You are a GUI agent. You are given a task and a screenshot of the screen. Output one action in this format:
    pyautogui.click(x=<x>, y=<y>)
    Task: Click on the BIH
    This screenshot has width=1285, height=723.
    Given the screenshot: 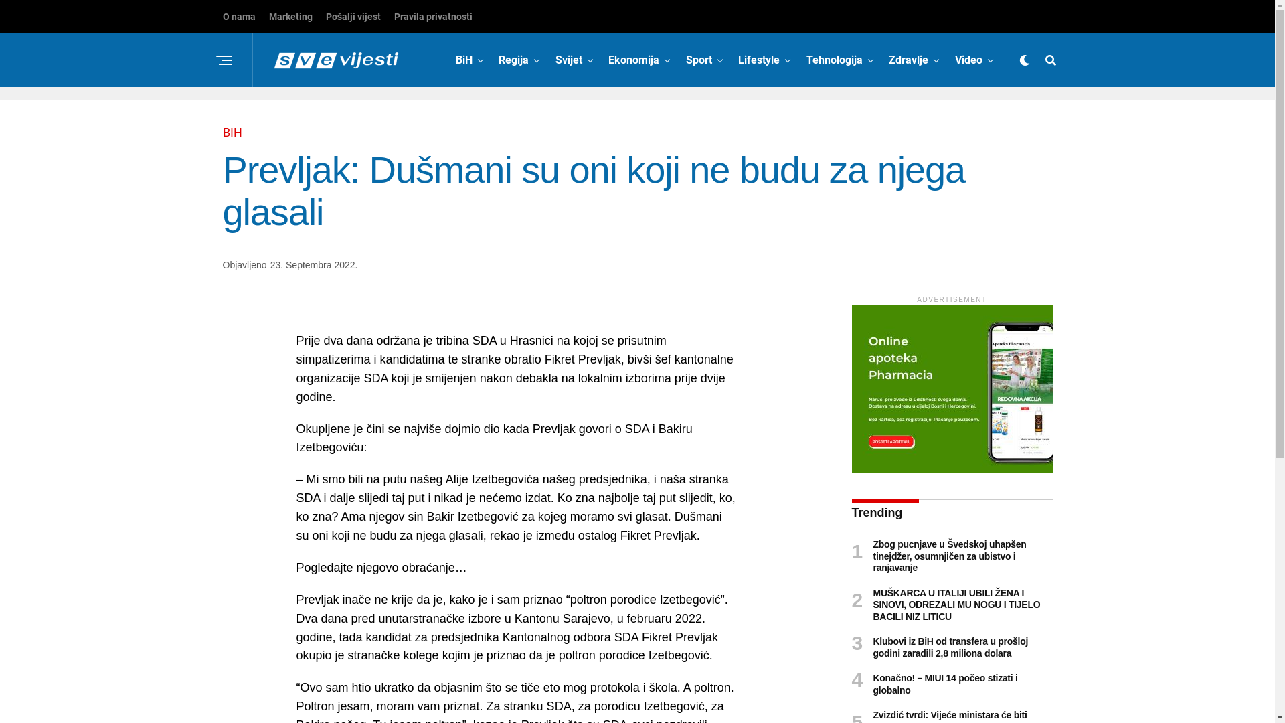 What is the action you would take?
    pyautogui.click(x=232, y=133)
    